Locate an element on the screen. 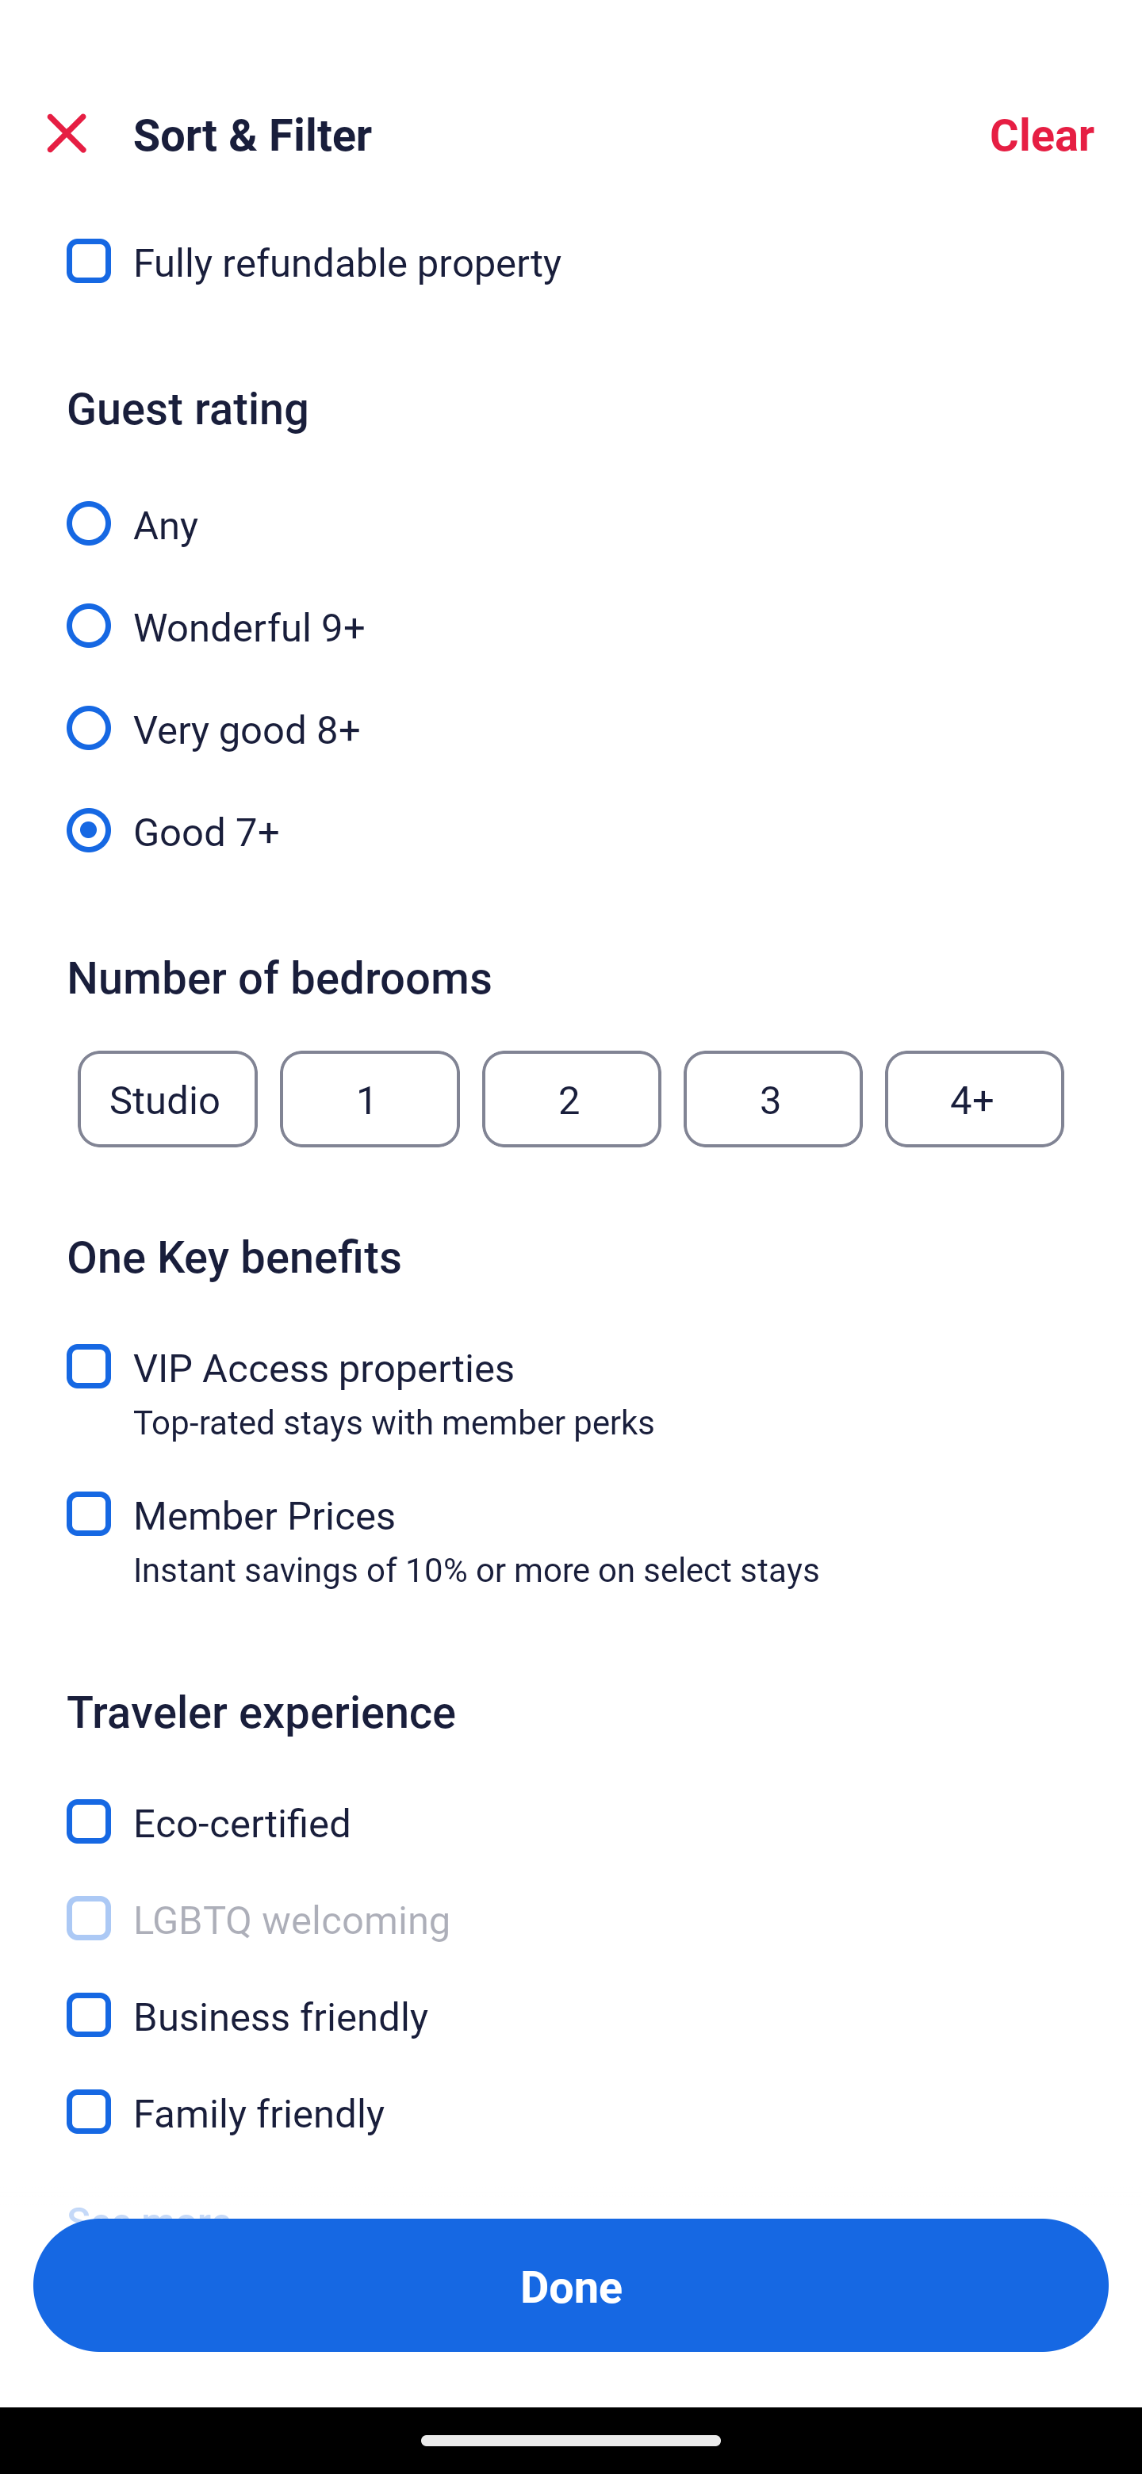  Clear is located at coordinates (1042, 133).